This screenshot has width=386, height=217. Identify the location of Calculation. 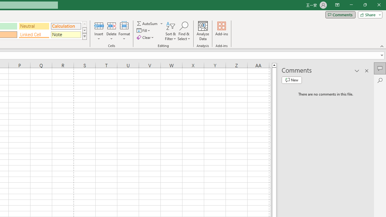
(66, 26).